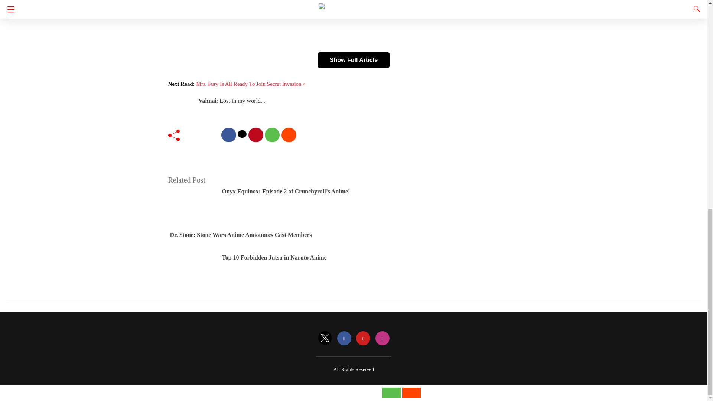  I want to click on Dr. Stone: Stone Wars Anime Announces Cast Members, so click(241, 235).